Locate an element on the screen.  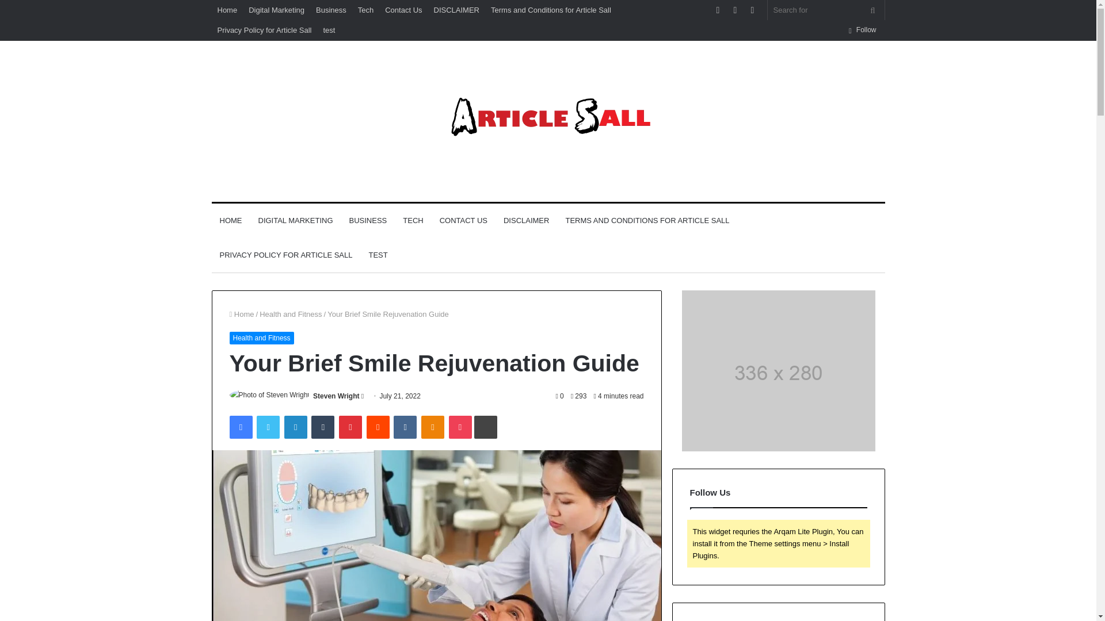
HOME is located at coordinates (231, 221).